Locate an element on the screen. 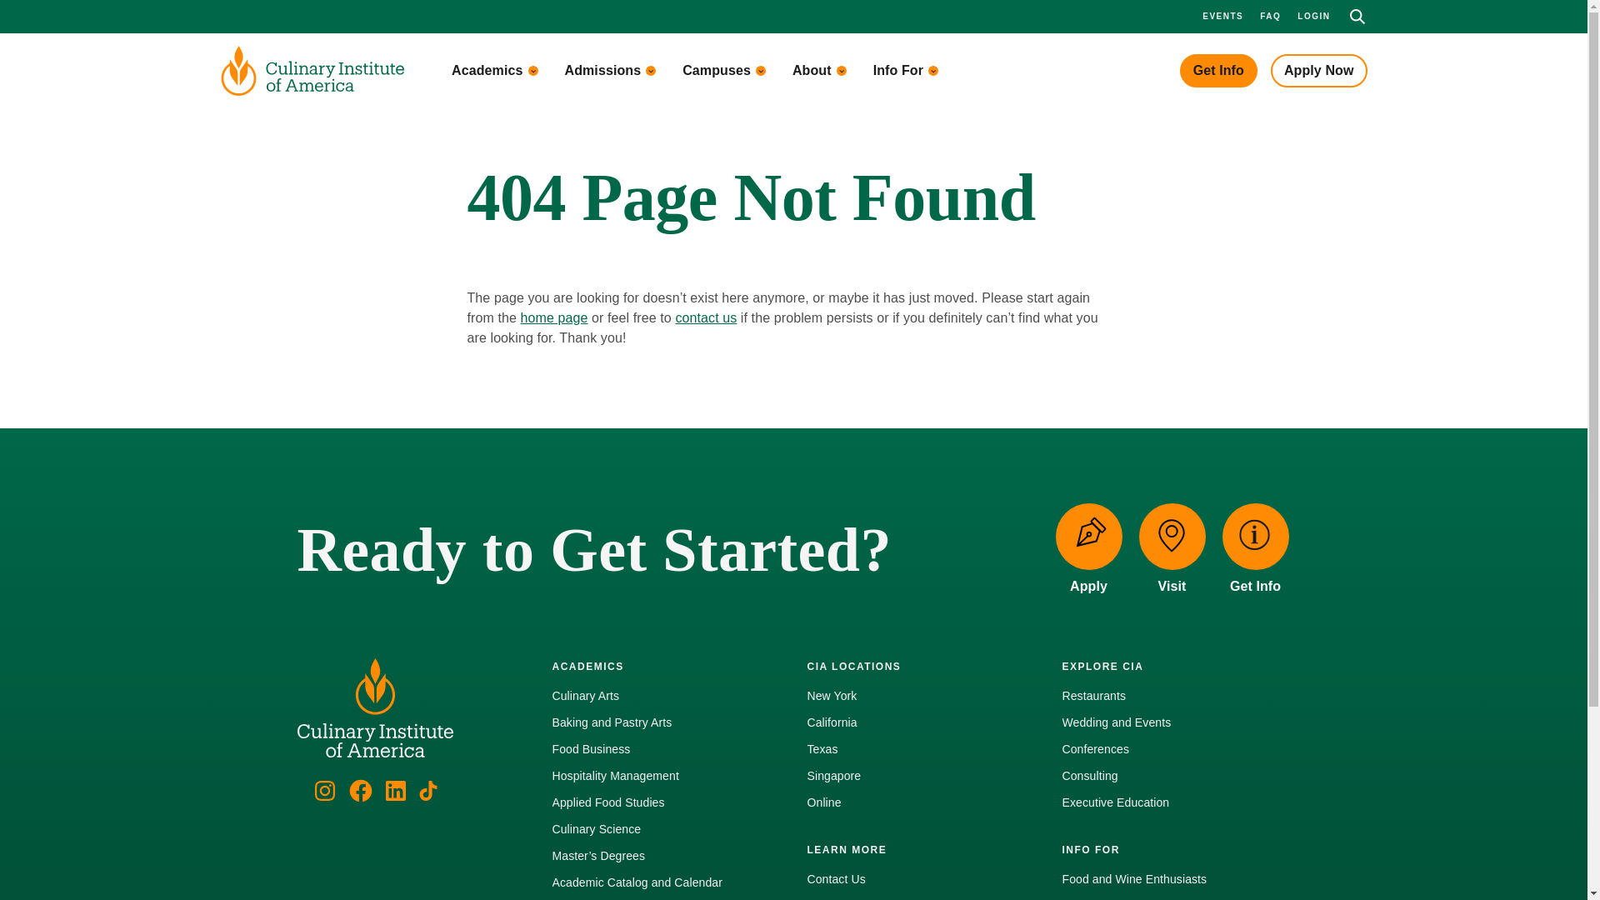 This screenshot has height=900, width=1600. Certificate is located at coordinates (617, 250).